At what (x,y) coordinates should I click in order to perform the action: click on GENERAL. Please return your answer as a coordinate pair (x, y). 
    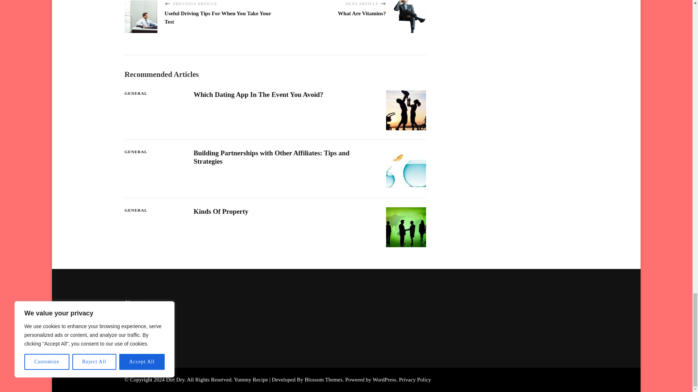
    Looking at the image, I should click on (136, 93).